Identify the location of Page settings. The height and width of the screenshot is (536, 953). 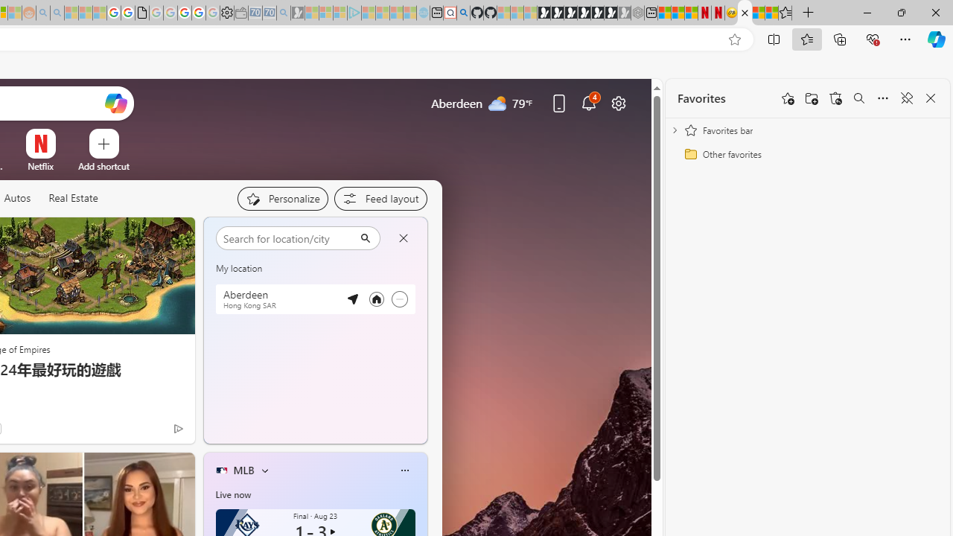
(619, 103).